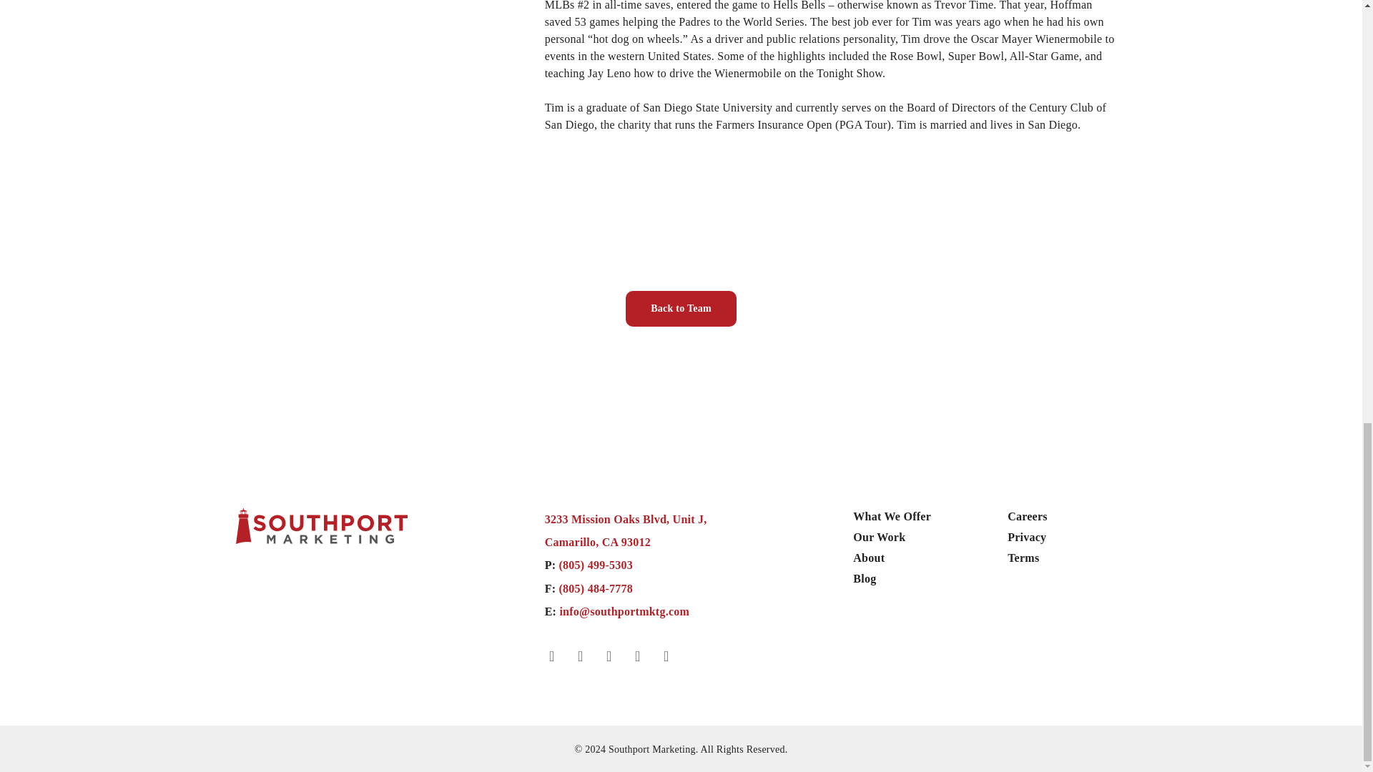 This screenshot has height=772, width=1373. Describe the element at coordinates (891, 516) in the screenshot. I see `What We Offer` at that location.